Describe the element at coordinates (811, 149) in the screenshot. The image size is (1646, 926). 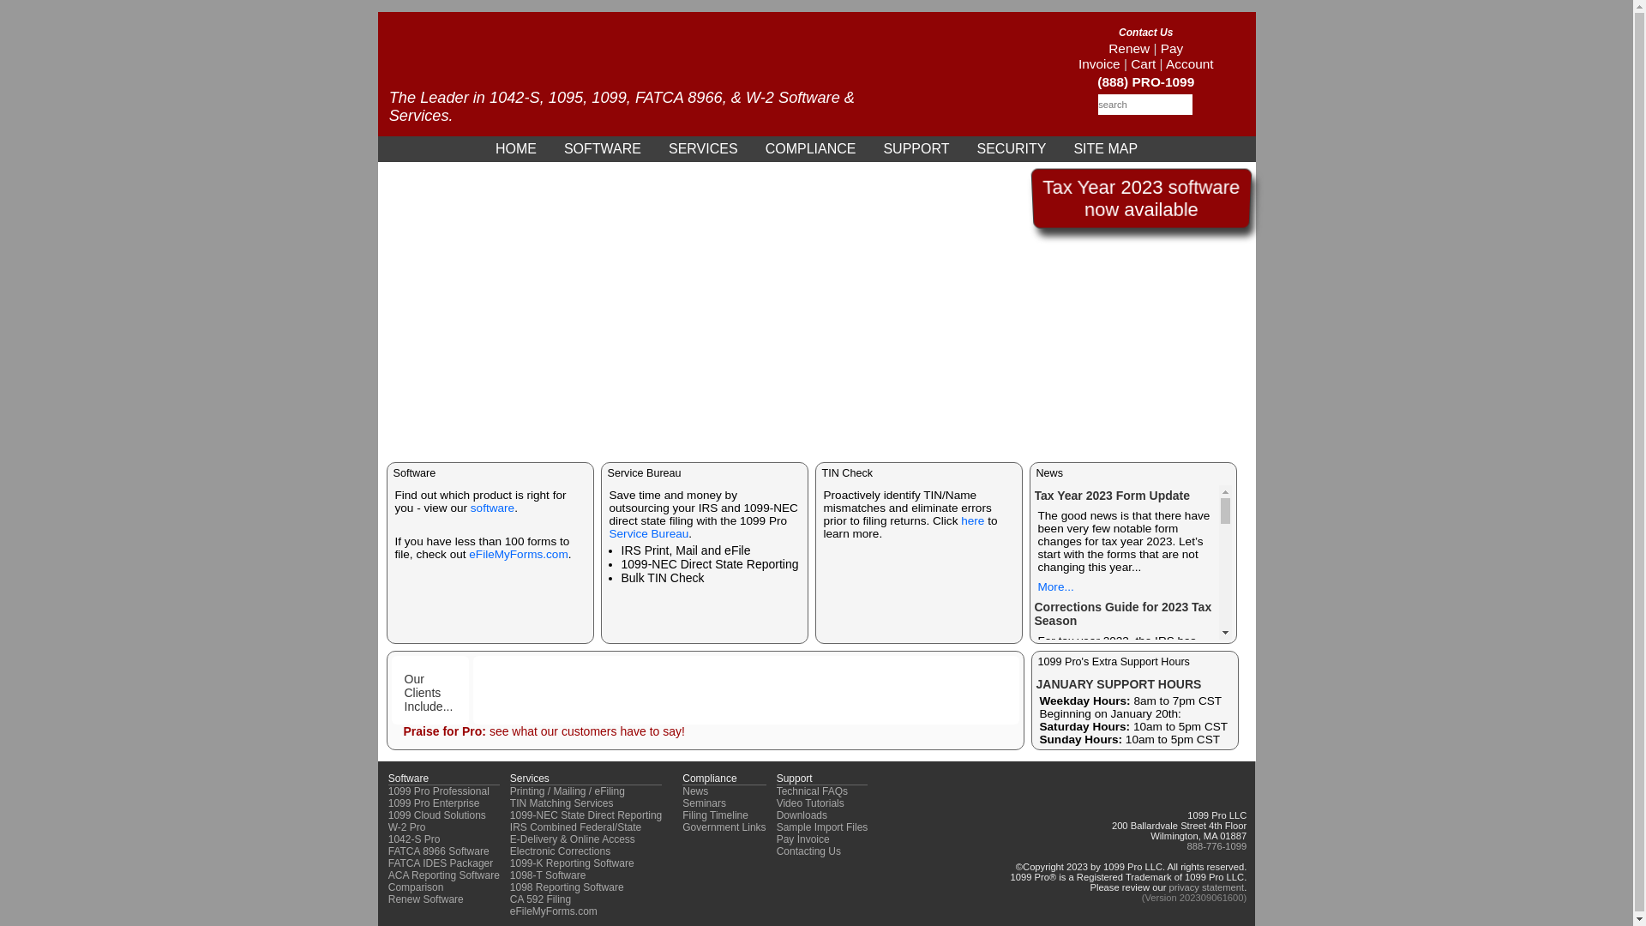
I see `COMPLIANCE` at that location.